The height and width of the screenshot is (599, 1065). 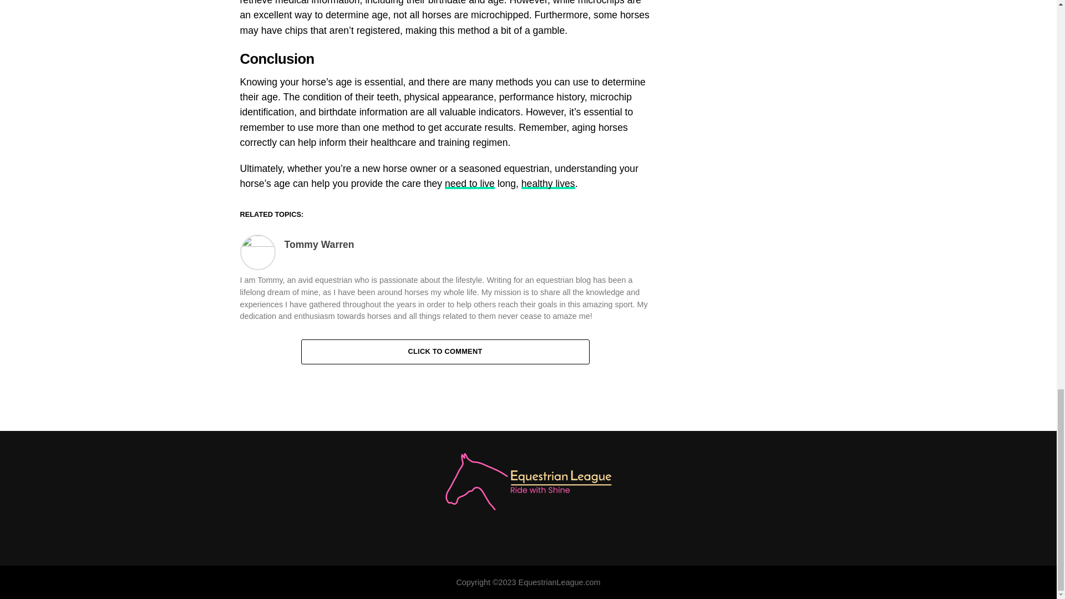 What do you see at coordinates (318, 244) in the screenshot?
I see `Tommy Warren` at bounding box center [318, 244].